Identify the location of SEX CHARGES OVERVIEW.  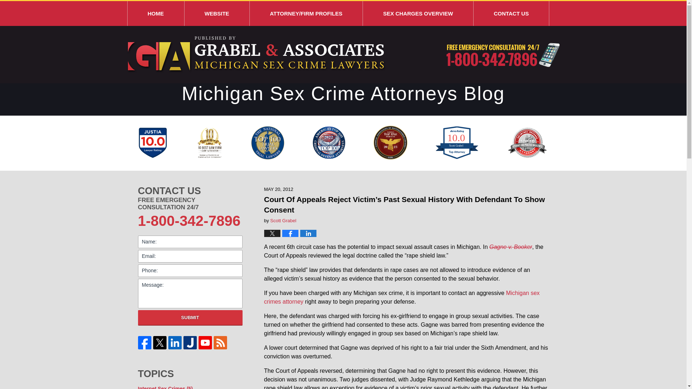
(418, 14).